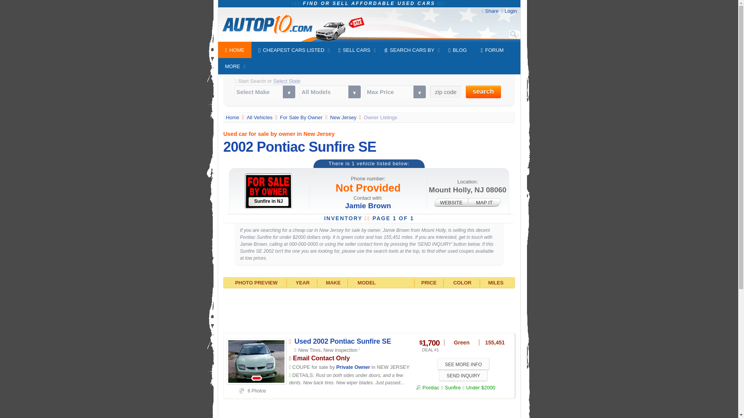 The width and height of the screenshot is (744, 418). What do you see at coordinates (428, 387) in the screenshot?
I see `Pontiac` at bounding box center [428, 387].